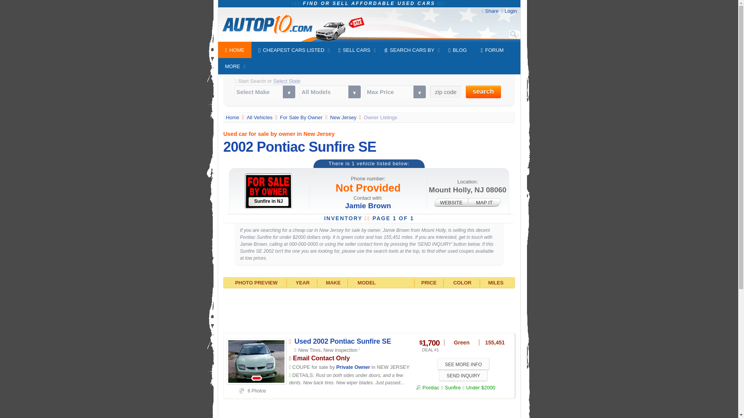 The width and height of the screenshot is (744, 418). What do you see at coordinates (428, 387) in the screenshot?
I see `Pontiac` at bounding box center [428, 387].